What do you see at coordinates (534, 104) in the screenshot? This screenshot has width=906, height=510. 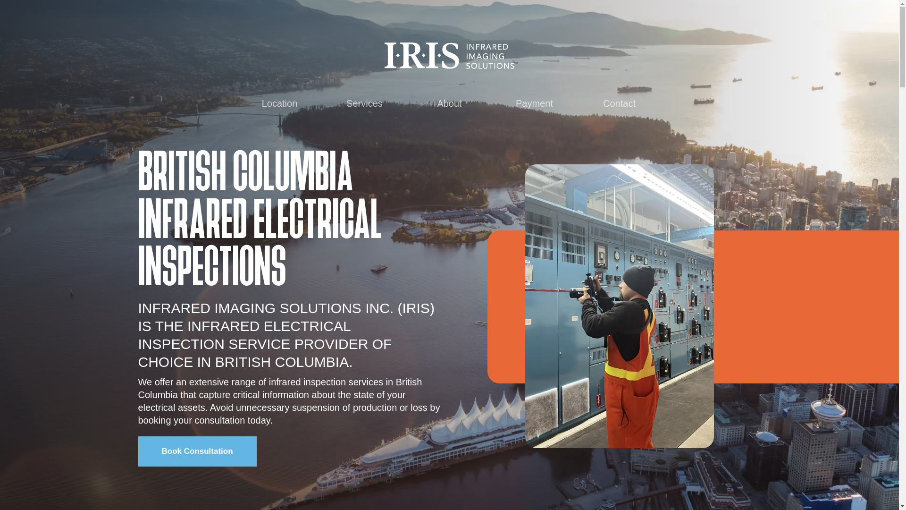 I see `Payment` at bounding box center [534, 104].